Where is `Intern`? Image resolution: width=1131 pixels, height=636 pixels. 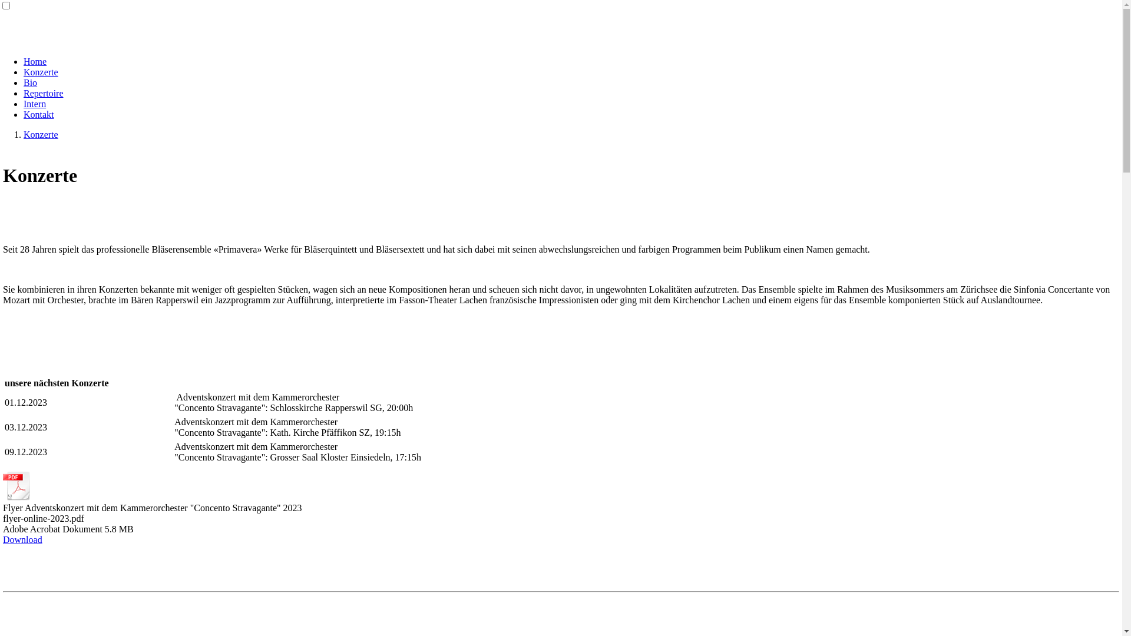 Intern is located at coordinates (35, 104).